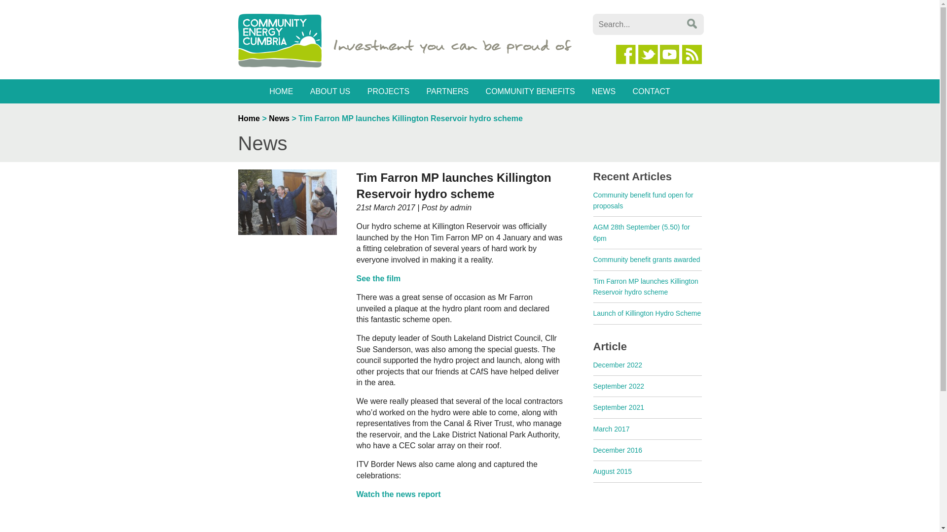  Describe the element at coordinates (604, 91) in the screenshot. I see `NEWS` at that location.